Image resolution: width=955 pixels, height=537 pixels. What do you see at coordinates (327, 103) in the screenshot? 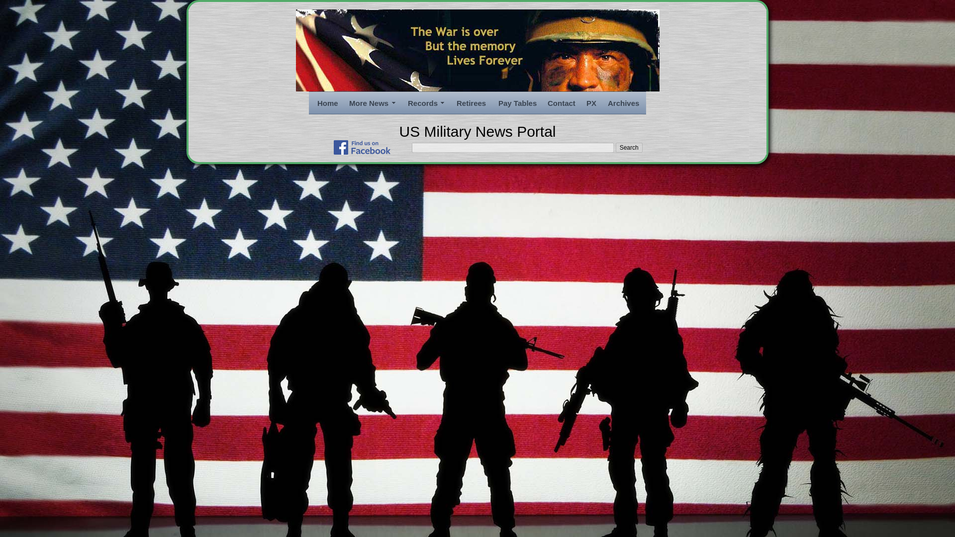
I see `Home` at bounding box center [327, 103].